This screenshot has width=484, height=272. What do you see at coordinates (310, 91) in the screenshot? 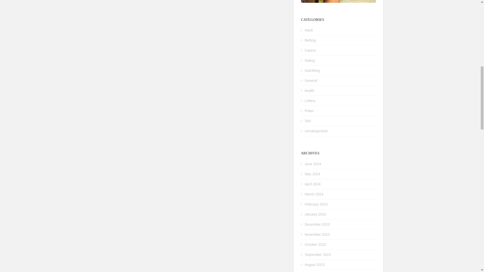
I see `health` at bounding box center [310, 91].